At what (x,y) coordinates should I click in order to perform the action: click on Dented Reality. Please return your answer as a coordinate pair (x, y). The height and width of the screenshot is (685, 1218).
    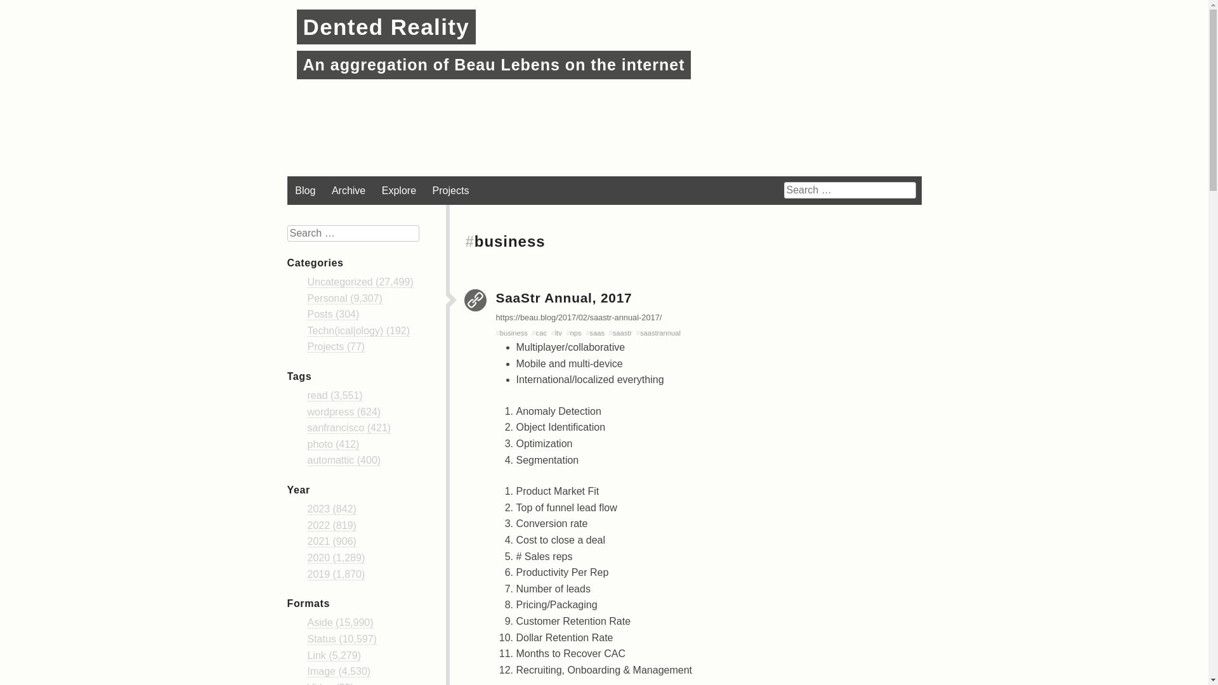
    Looking at the image, I should click on (387, 27).